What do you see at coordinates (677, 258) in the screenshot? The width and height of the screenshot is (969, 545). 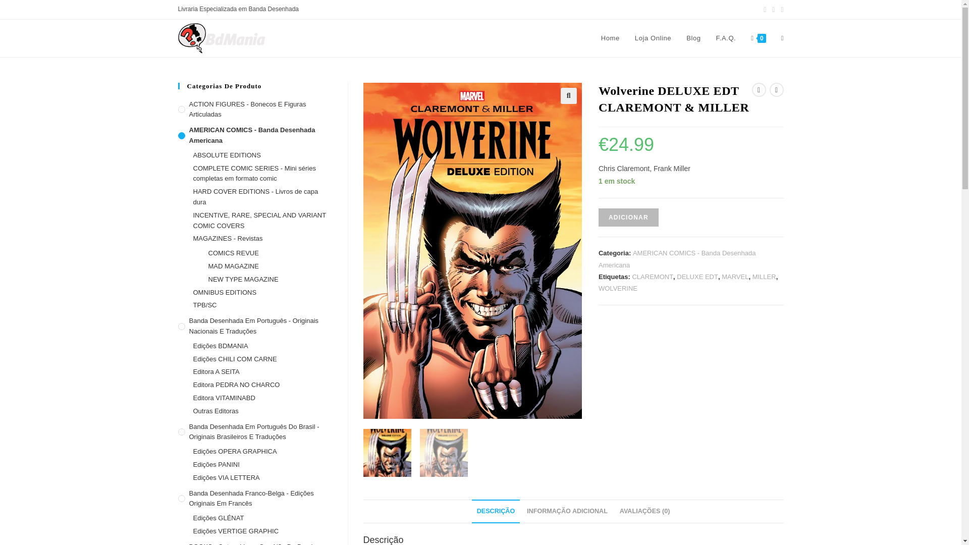 I see `AMERICAN COMICS - Banda Desenhada Americana` at bounding box center [677, 258].